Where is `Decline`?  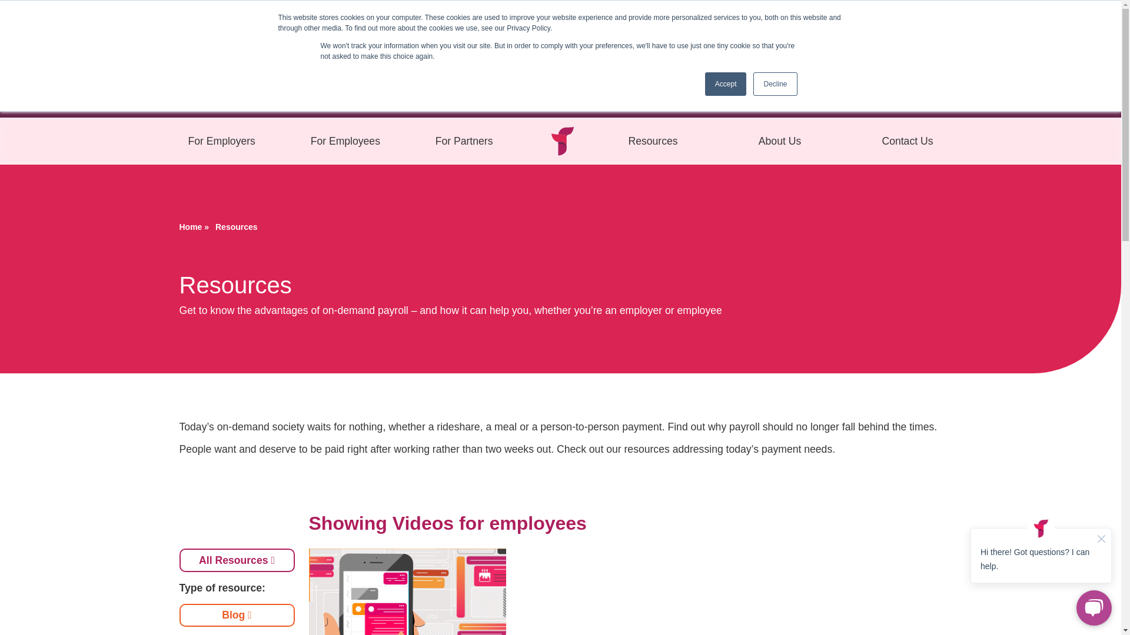 Decline is located at coordinates (775, 84).